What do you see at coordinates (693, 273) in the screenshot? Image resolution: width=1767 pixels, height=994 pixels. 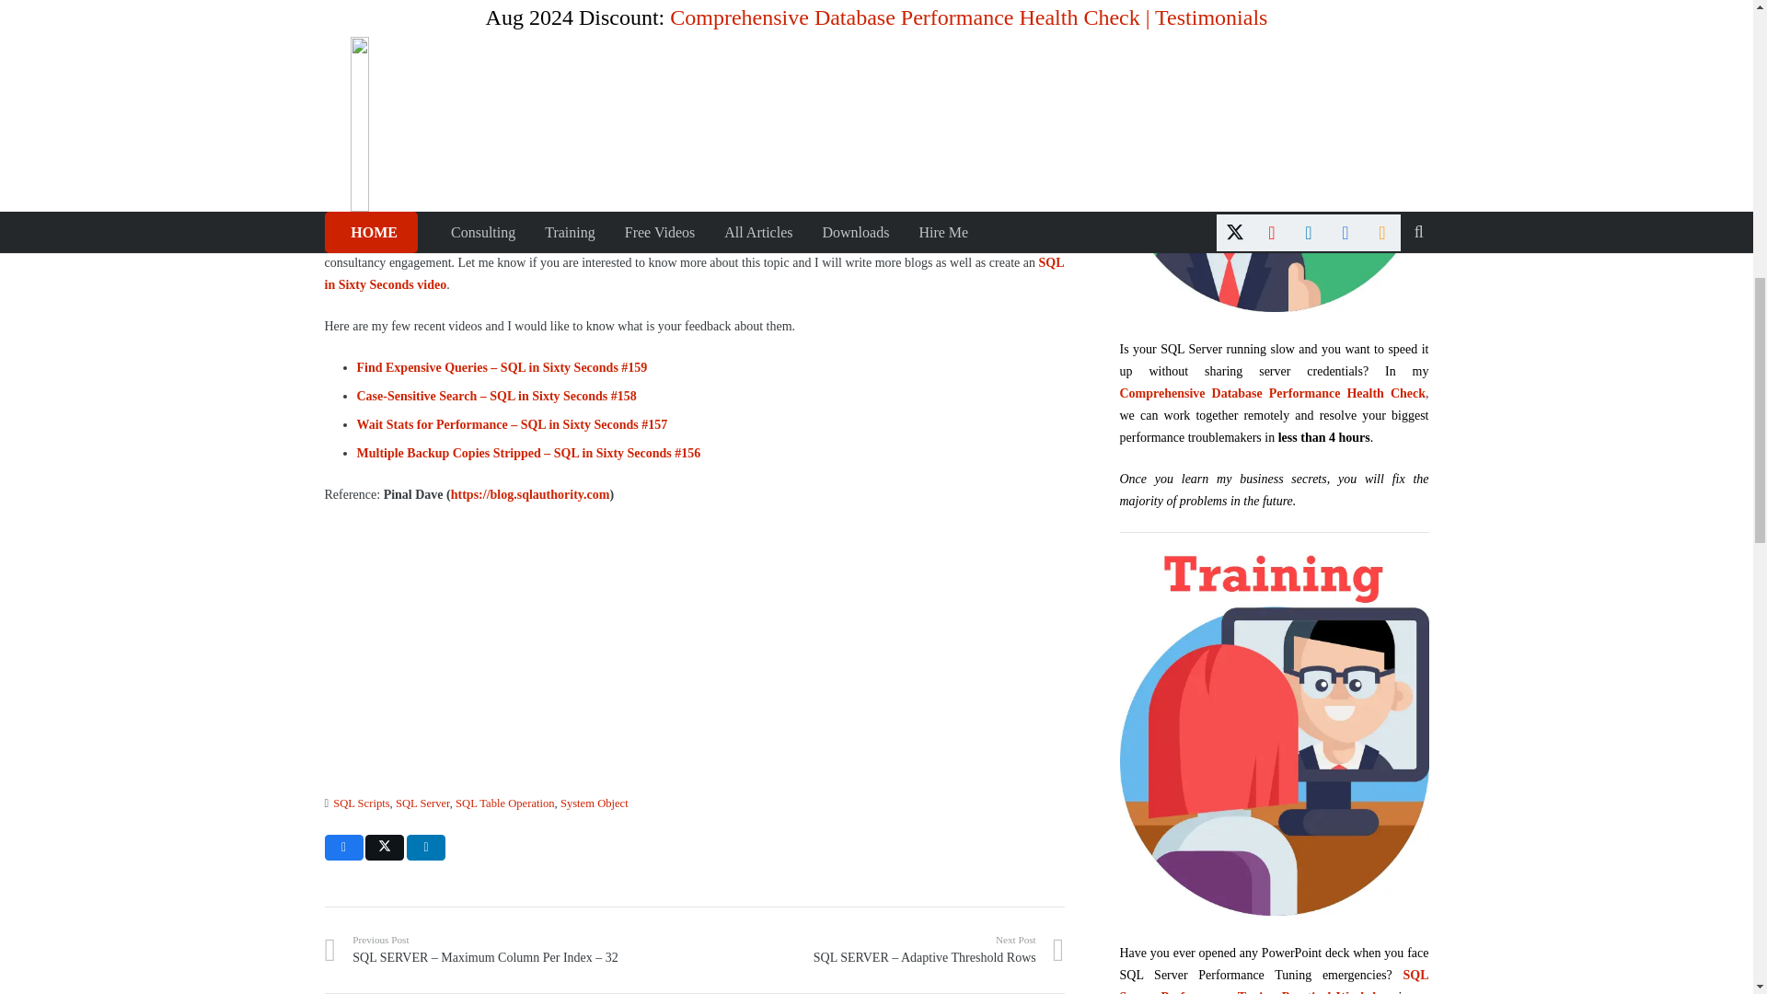 I see `SQL in Sixty Seconds video` at bounding box center [693, 273].